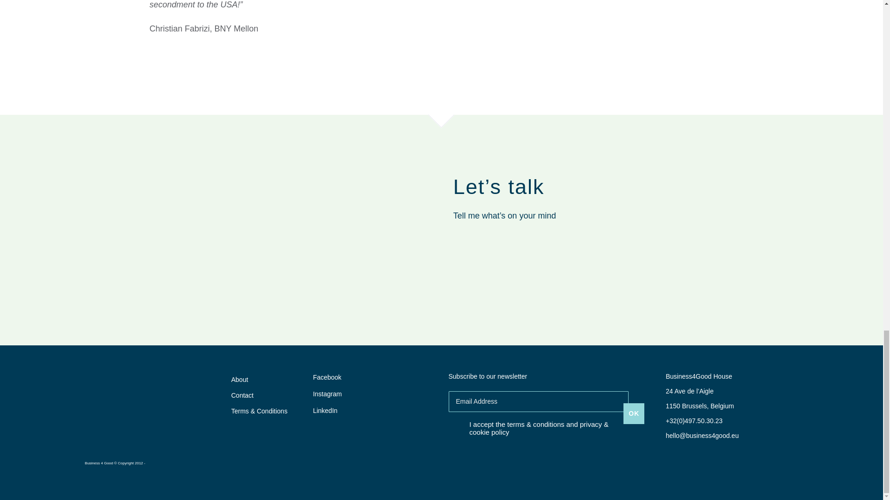  What do you see at coordinates (634, 413) in the screenshot?
I see `OK` at bounding box center [634, 413].